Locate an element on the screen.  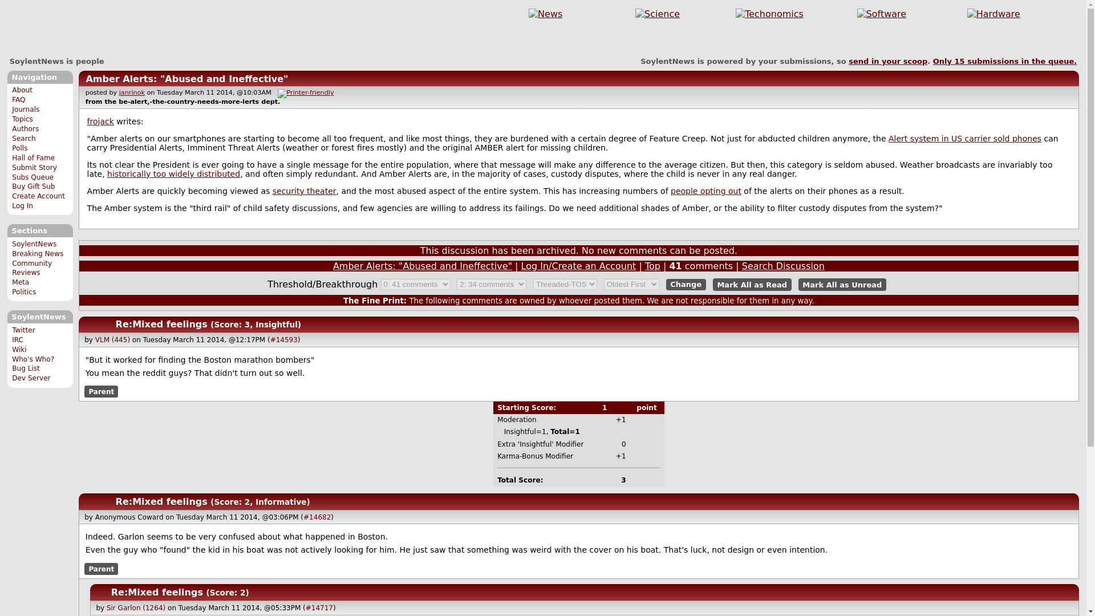
Submit Story is located at coordinates (34, 168).